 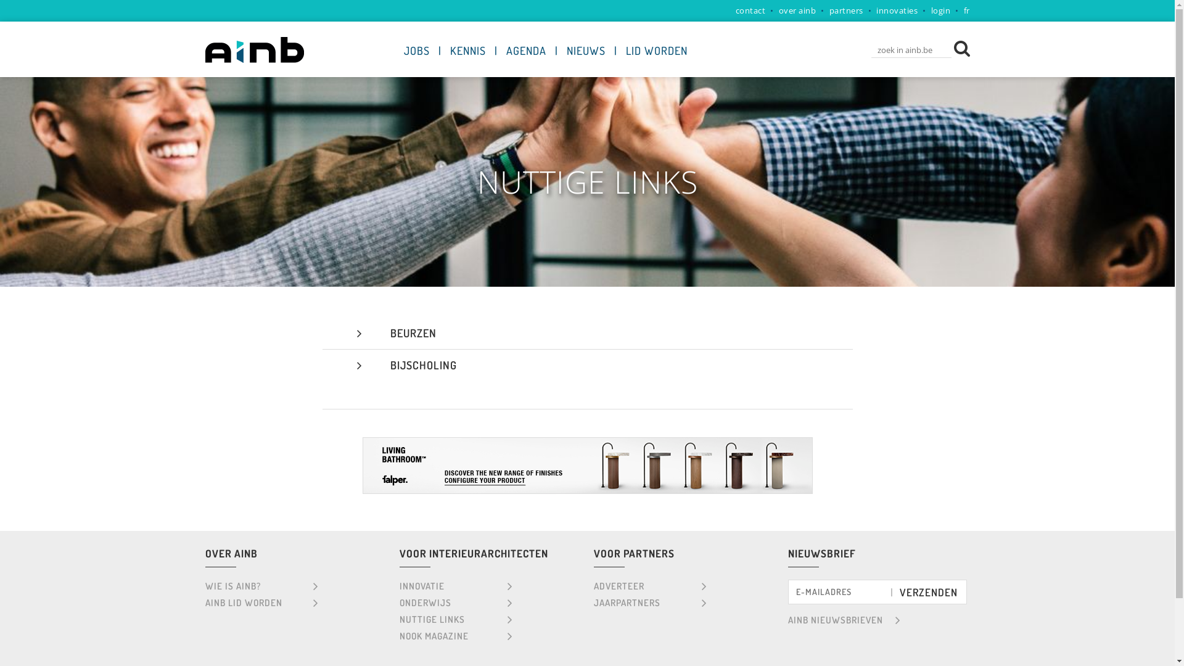 What do you see at coordinates (416, 51) in the screenshot?
I see `JOBS` at bounding box center [416, 51].